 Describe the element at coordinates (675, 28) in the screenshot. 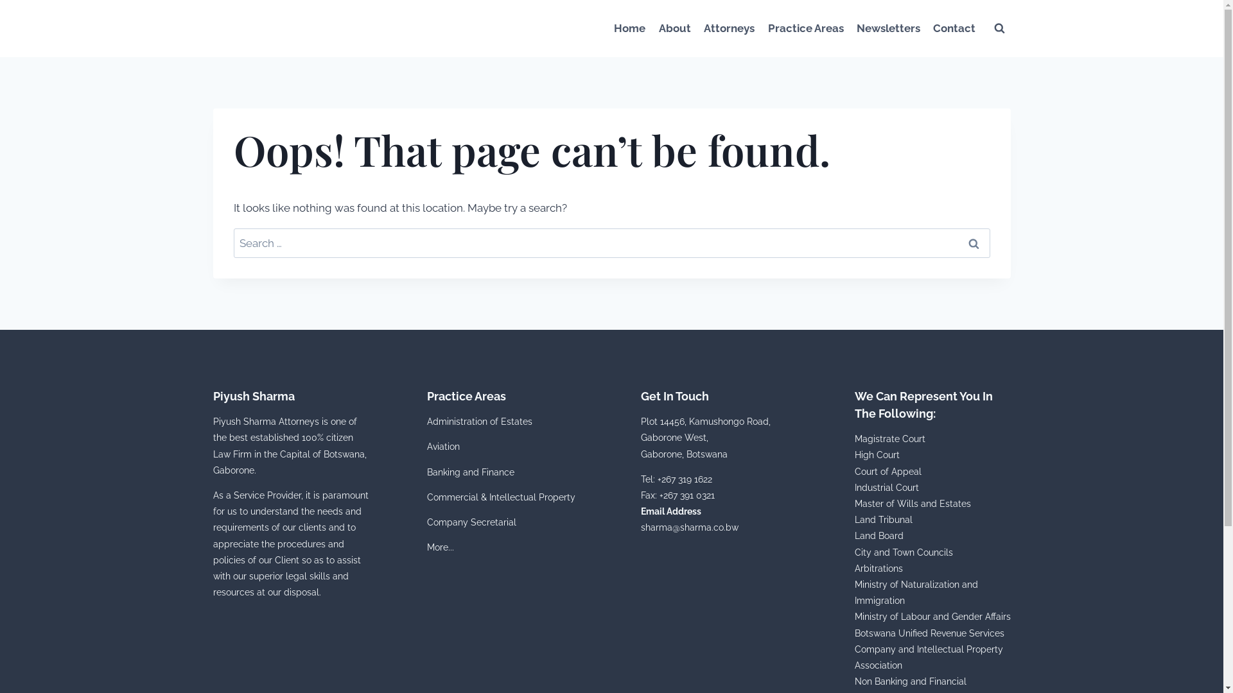

I see `About` at that location.